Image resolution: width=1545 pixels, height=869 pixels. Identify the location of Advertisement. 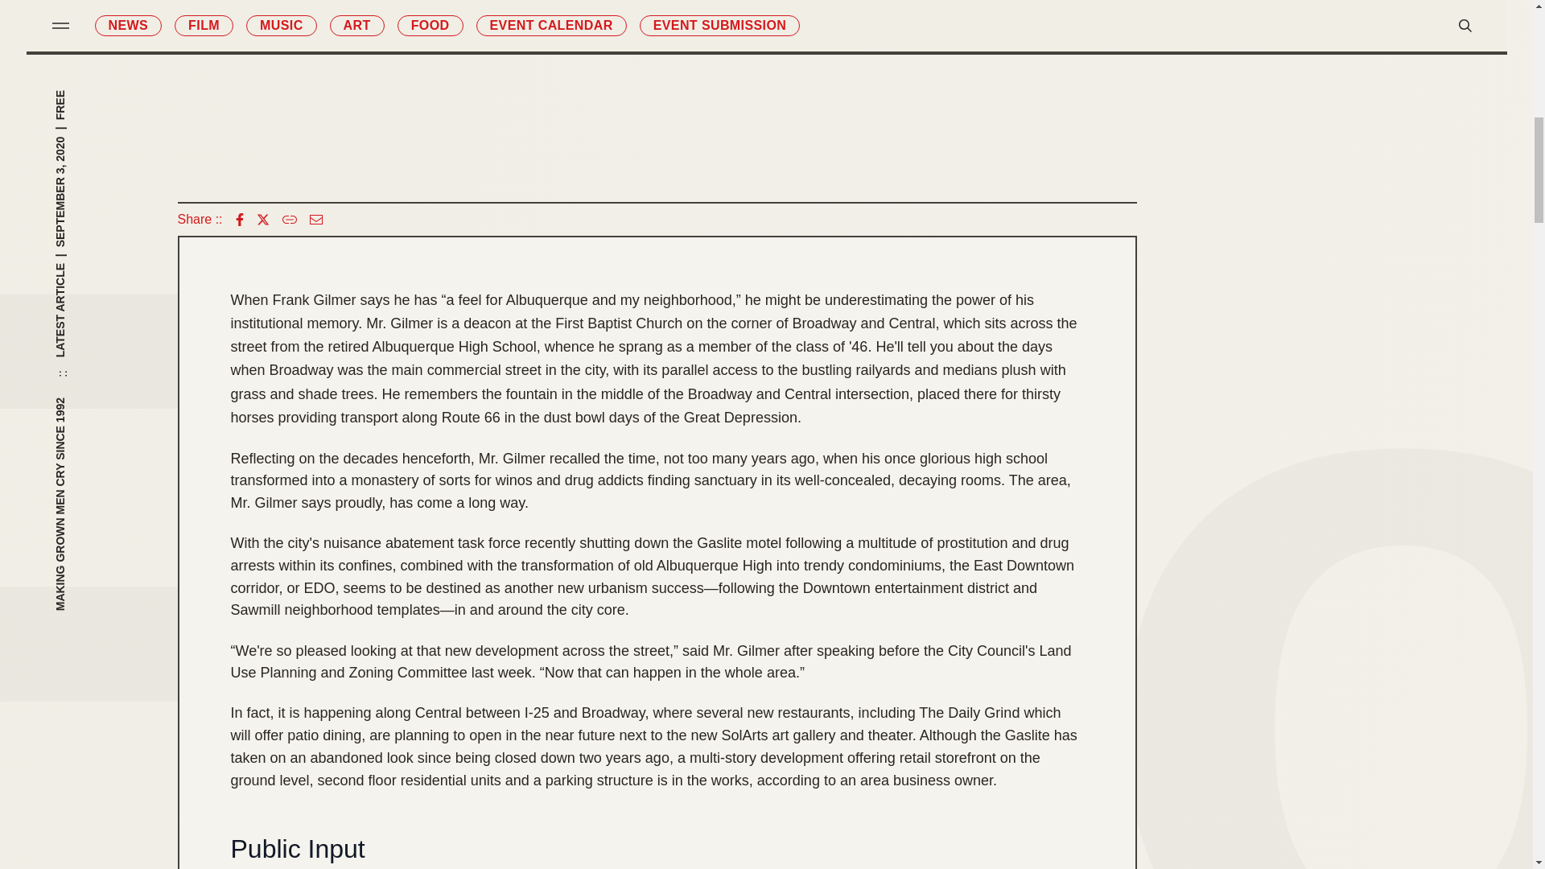
(1360, 241).